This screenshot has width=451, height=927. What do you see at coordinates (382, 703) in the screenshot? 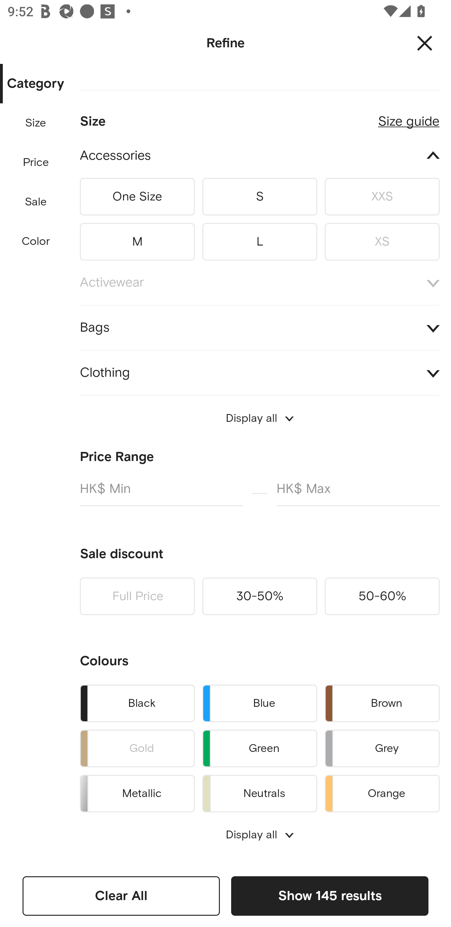
I see `Brown` at bounding box center [382, 703].